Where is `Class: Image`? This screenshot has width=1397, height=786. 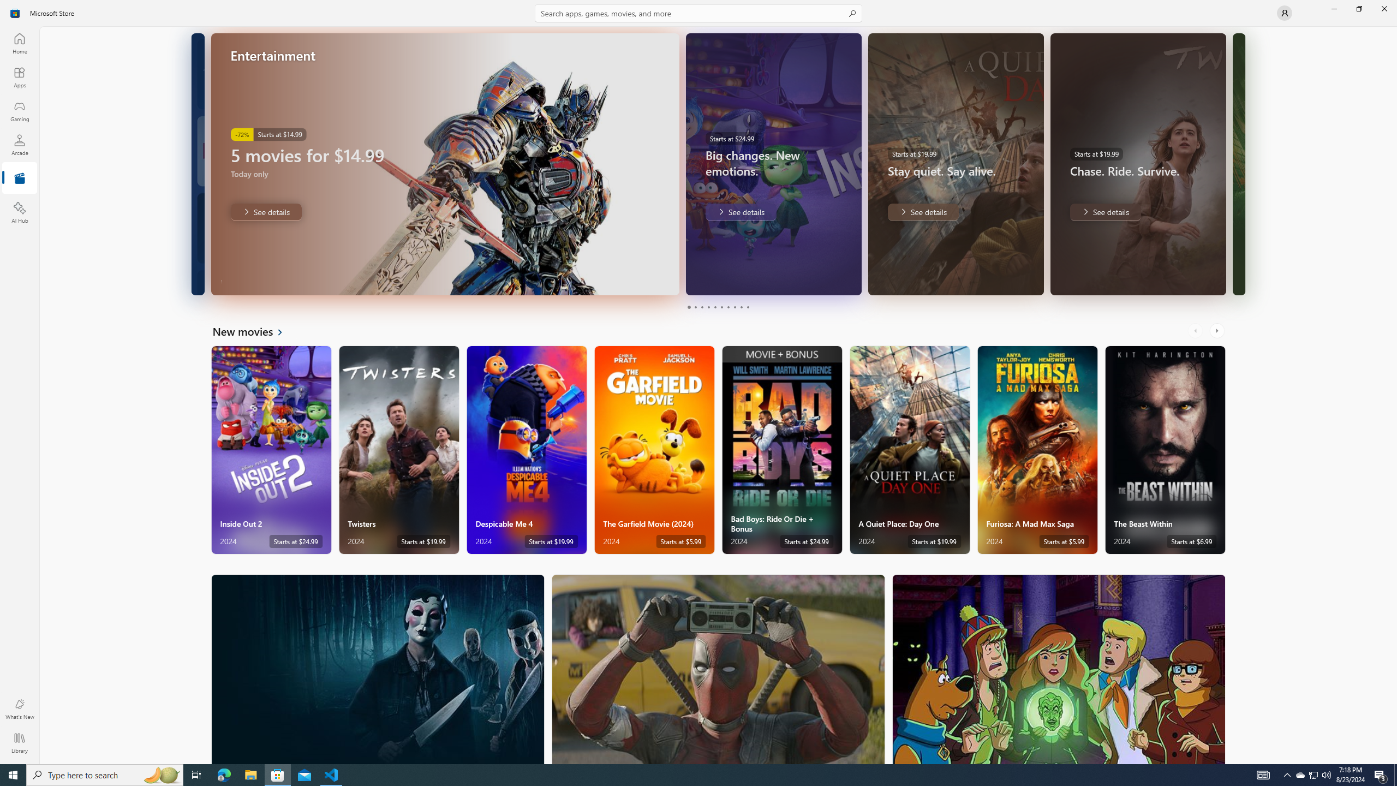 Class: Image is located at coordinates (15, 13).